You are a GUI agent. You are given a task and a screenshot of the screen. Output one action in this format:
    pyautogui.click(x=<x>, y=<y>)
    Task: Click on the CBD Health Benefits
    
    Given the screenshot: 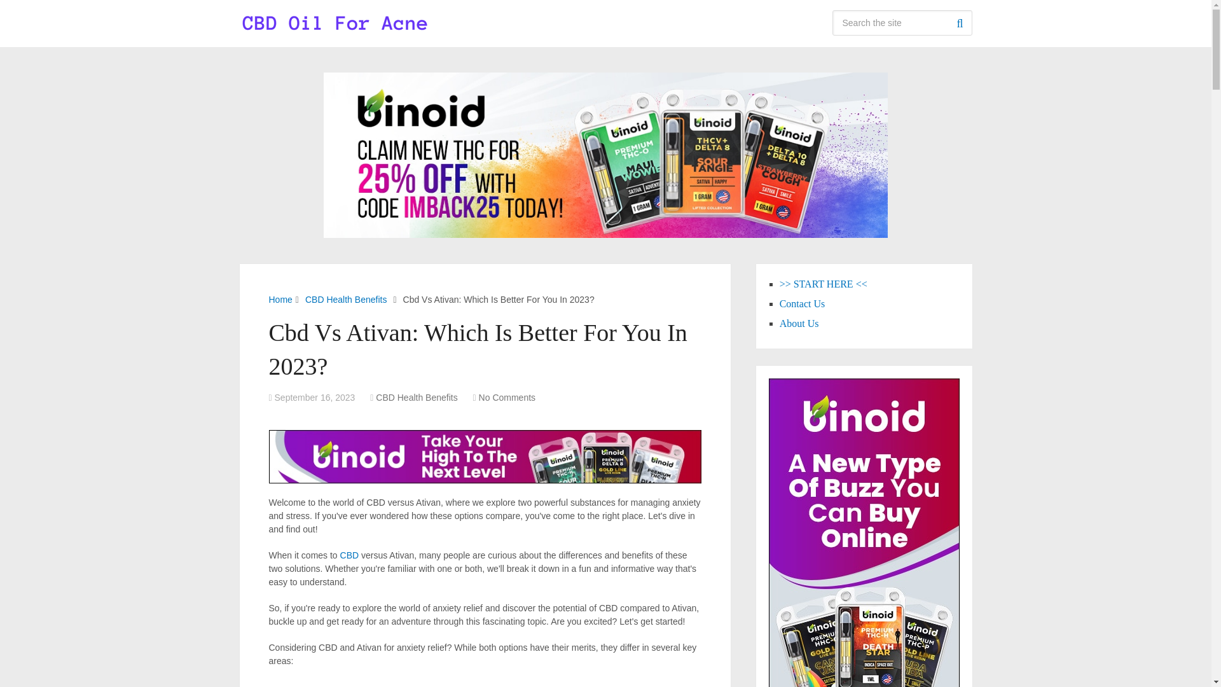 What is the action you would take?
    pyautogui.click(x=416, y=397)
    